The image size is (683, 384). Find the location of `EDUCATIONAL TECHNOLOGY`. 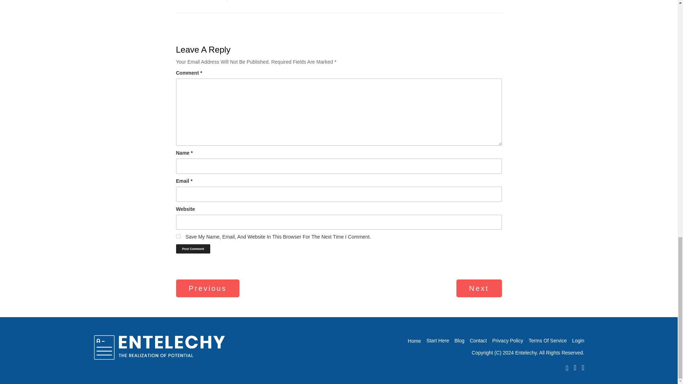

EDUCATIONAL TECHNOLOGY is located at coordinates (578, 341).